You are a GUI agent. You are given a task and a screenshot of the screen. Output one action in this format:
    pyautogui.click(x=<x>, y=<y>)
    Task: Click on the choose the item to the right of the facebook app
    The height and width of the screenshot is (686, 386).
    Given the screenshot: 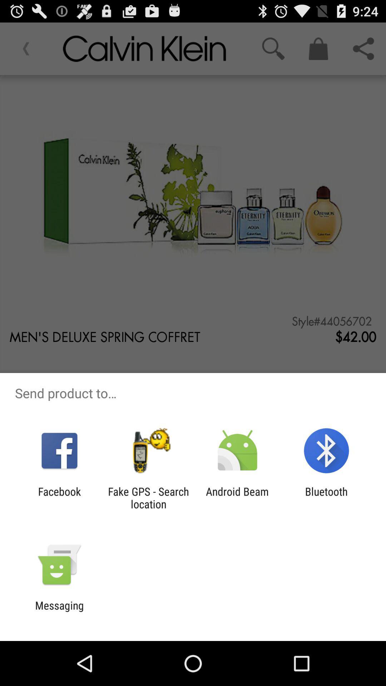 What is the action you would take?
    pyautogui.click(x=148, y=498)
    